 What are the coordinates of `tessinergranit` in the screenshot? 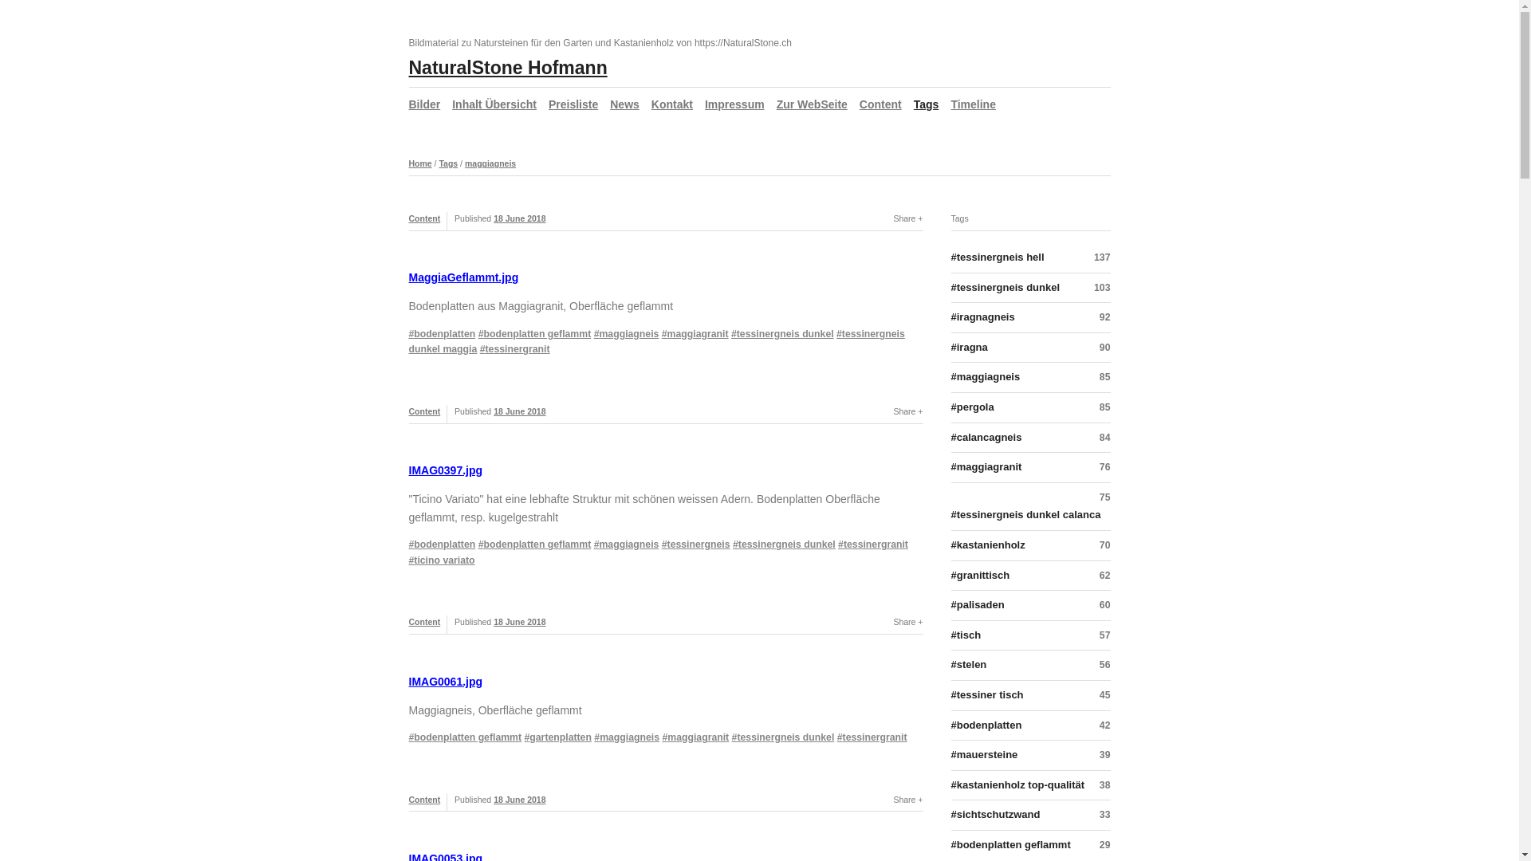 It's located at (515, 349).